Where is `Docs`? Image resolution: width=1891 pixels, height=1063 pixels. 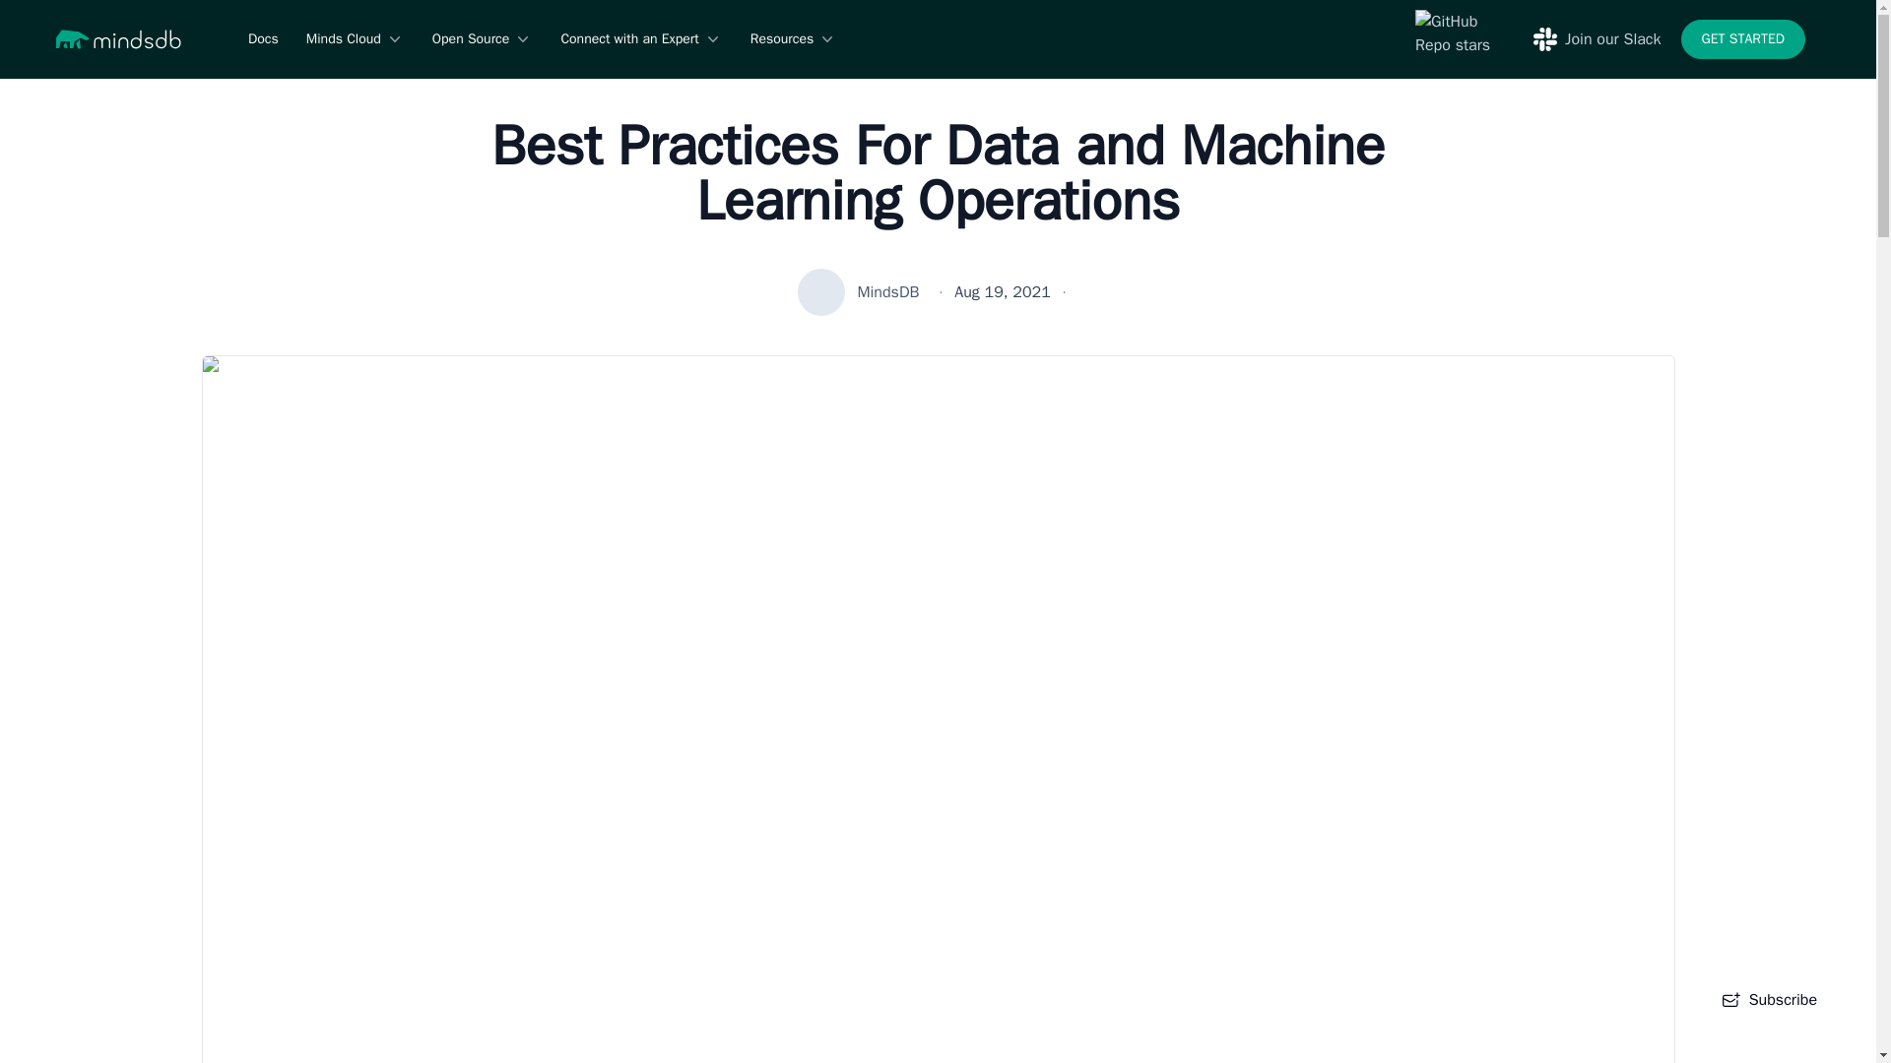 Docs is located at coordinates (262, 39).